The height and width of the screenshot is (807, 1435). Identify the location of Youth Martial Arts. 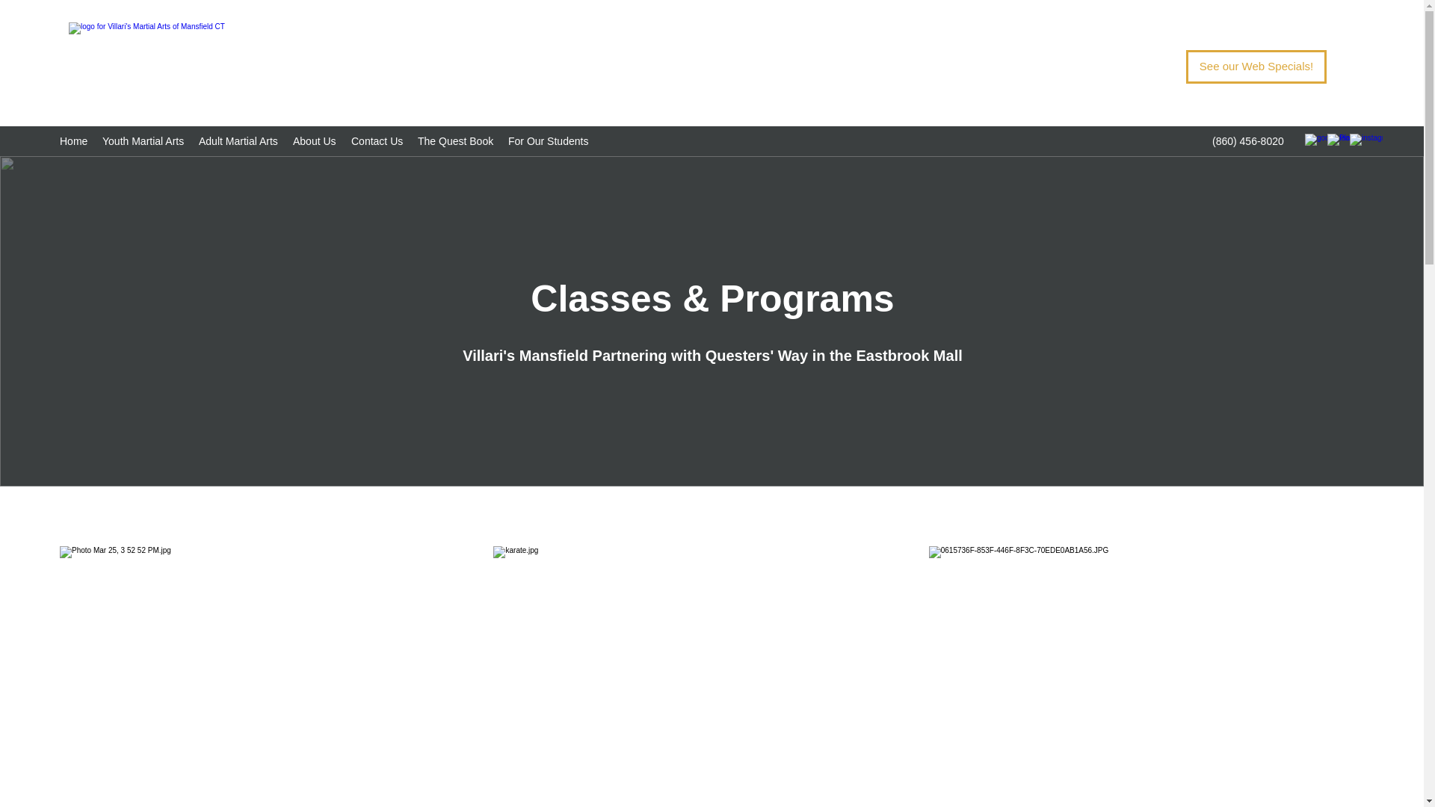
(142, 140).